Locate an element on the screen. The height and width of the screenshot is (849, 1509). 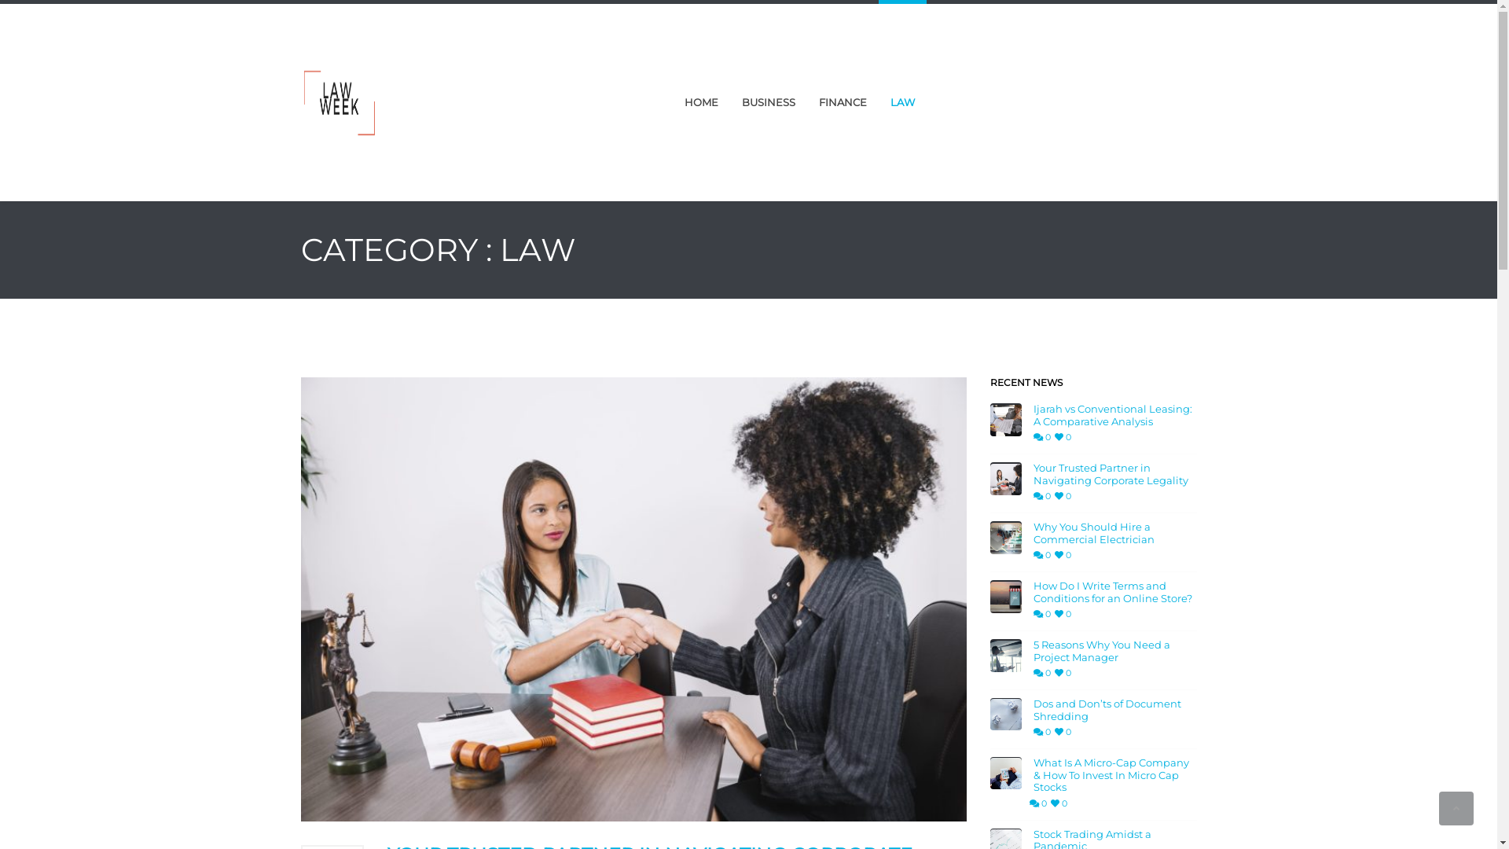
0 is located at coordinates (1063, 673).